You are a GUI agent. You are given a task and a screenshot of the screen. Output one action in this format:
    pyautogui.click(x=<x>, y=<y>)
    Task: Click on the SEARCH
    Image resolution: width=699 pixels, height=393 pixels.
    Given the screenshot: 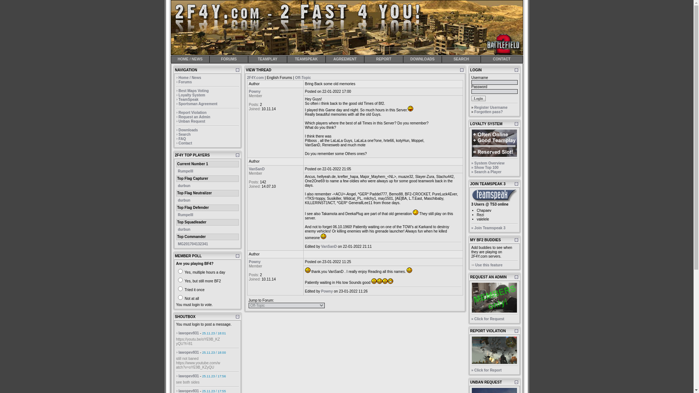 What is the action you would take?
    pyautogui.click(x=461, y=59)
    